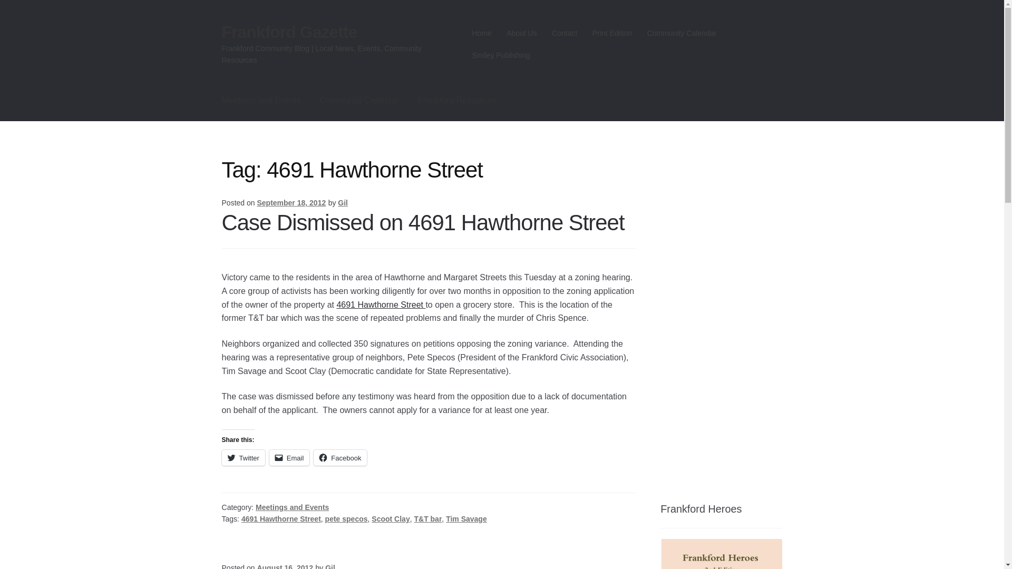  Describe the element at coordinates (289, 32) in the screenshot. I see `Frankford Gazette` at that location.